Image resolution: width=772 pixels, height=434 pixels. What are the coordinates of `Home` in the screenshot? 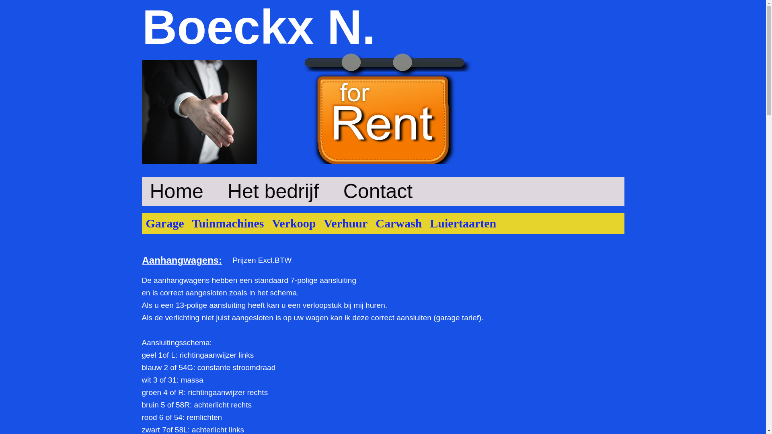 It's located at (176, 191).